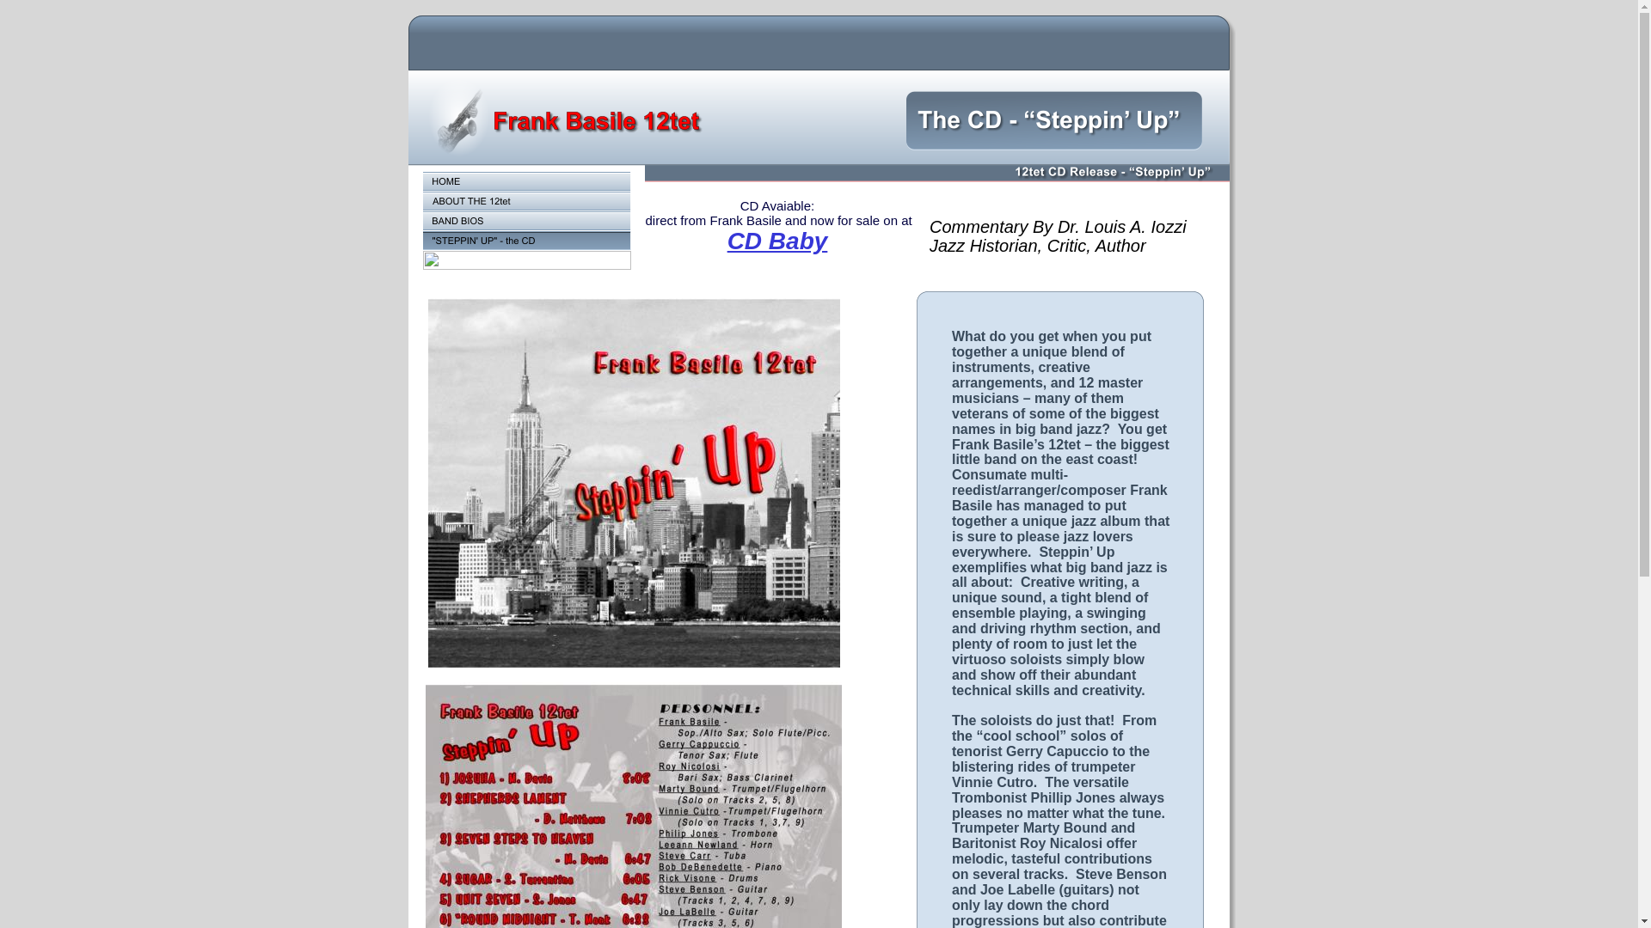  I want to click on CD Baby, so click(777, 241).